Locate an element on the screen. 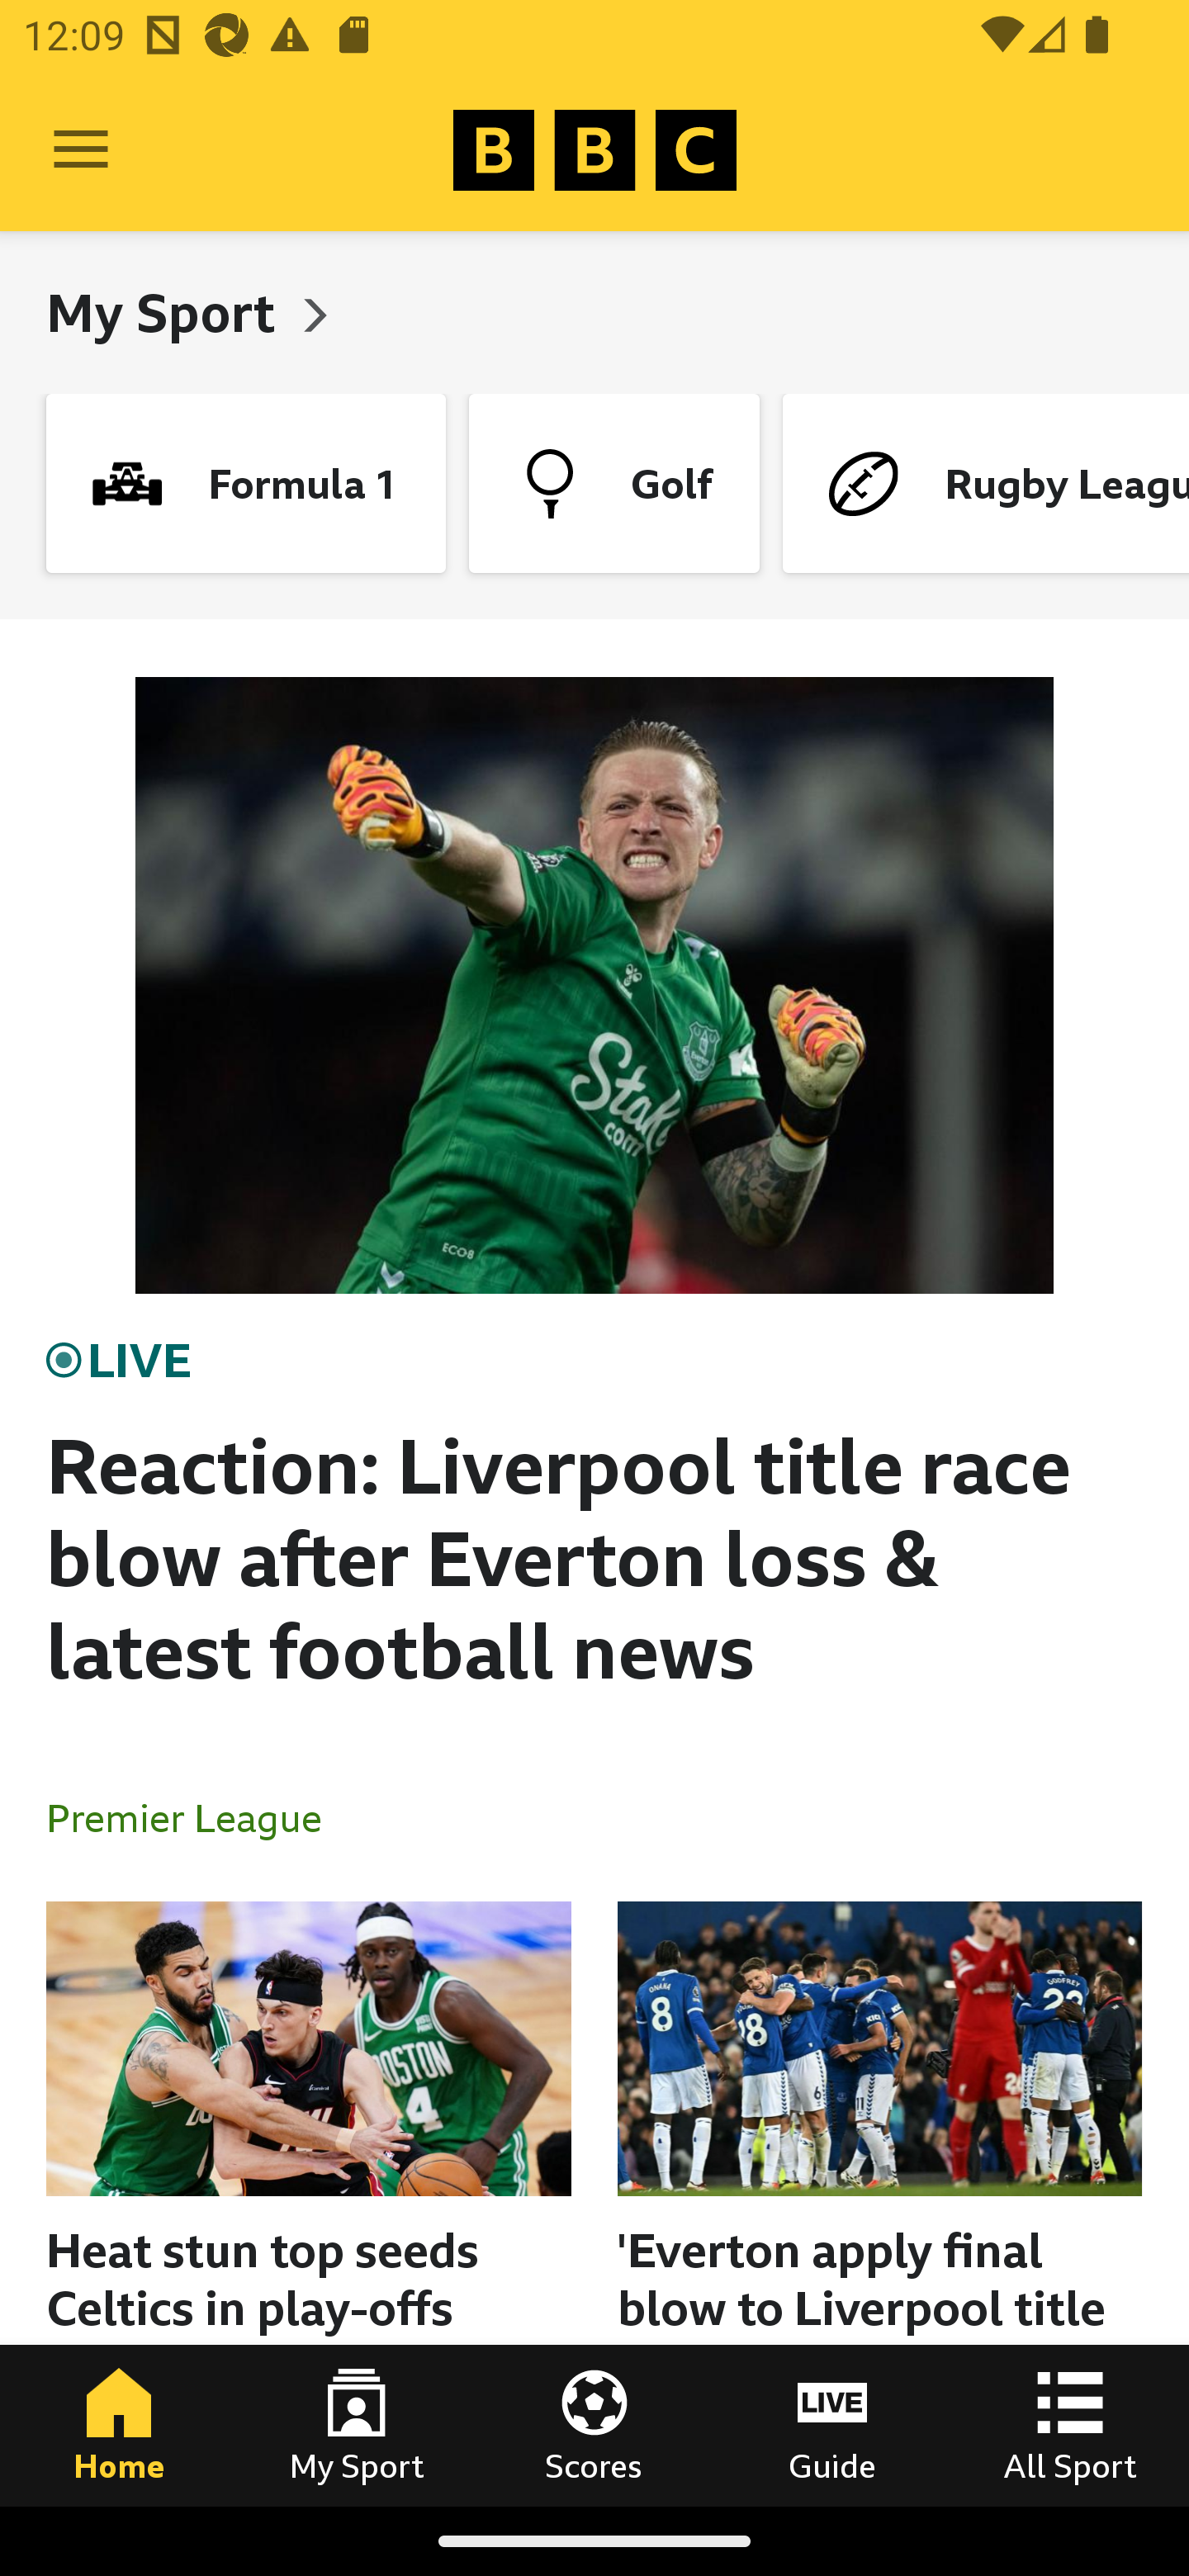 The image size is (1189, 2576). Premier League In the section Premier League is located at coordinates (197, 1816).